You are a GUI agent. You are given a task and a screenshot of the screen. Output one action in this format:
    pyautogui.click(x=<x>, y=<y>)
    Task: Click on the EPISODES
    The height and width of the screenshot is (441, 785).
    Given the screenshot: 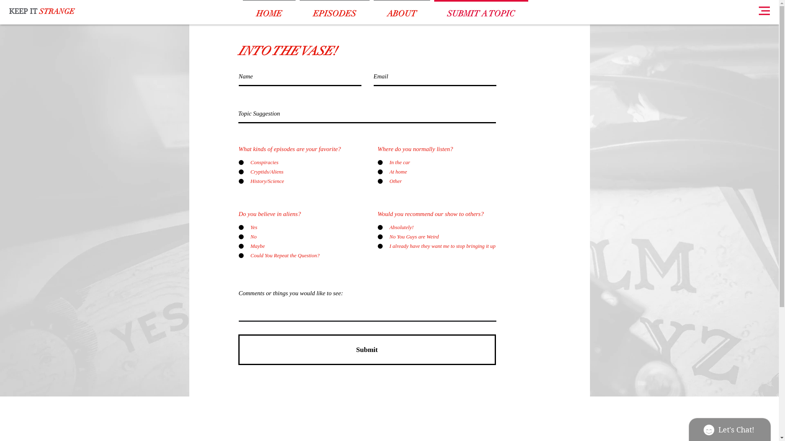 What is the action you would take?
    pyautogui.click(x=334, y=10)
    